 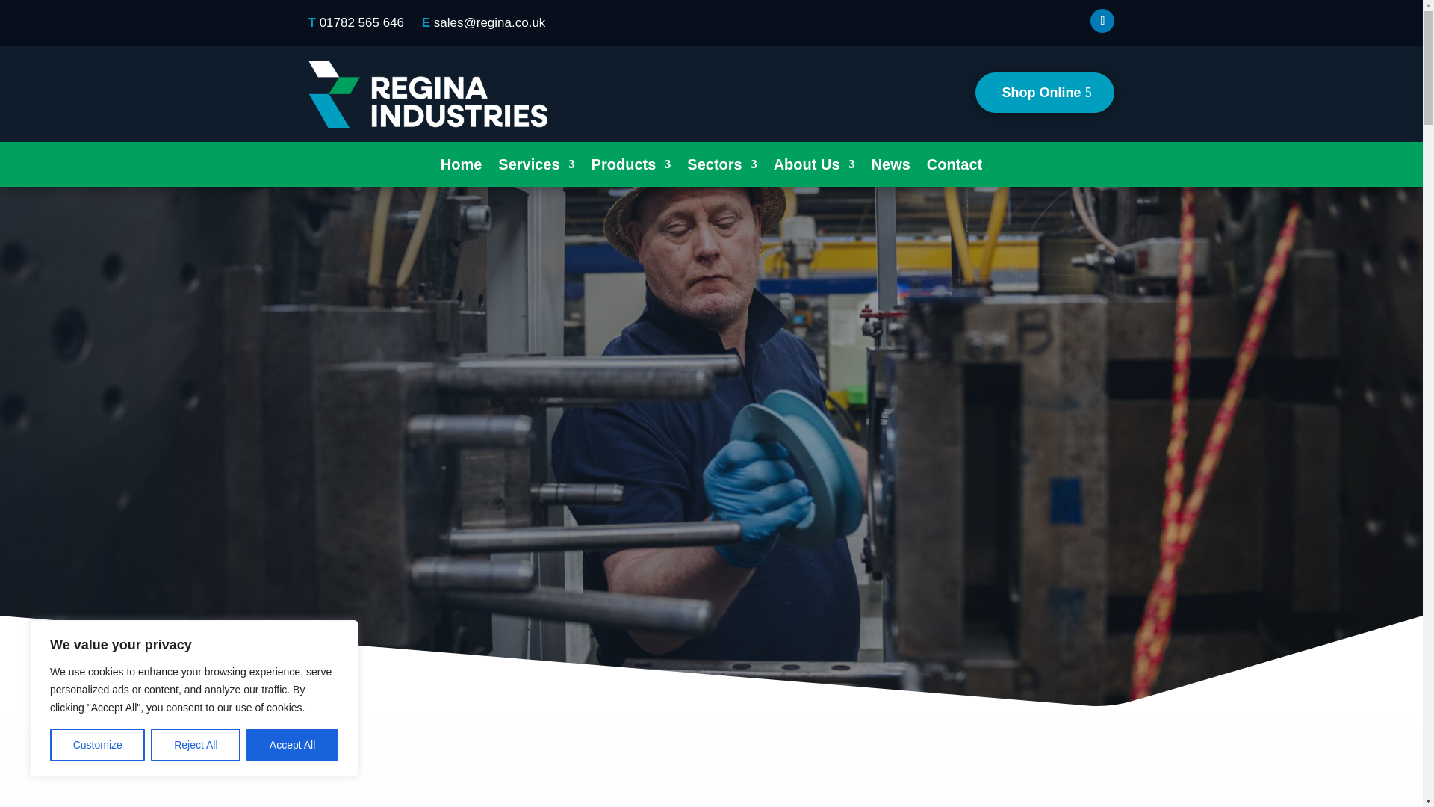 I want to click on Accept All, so click(x=293, y=745).